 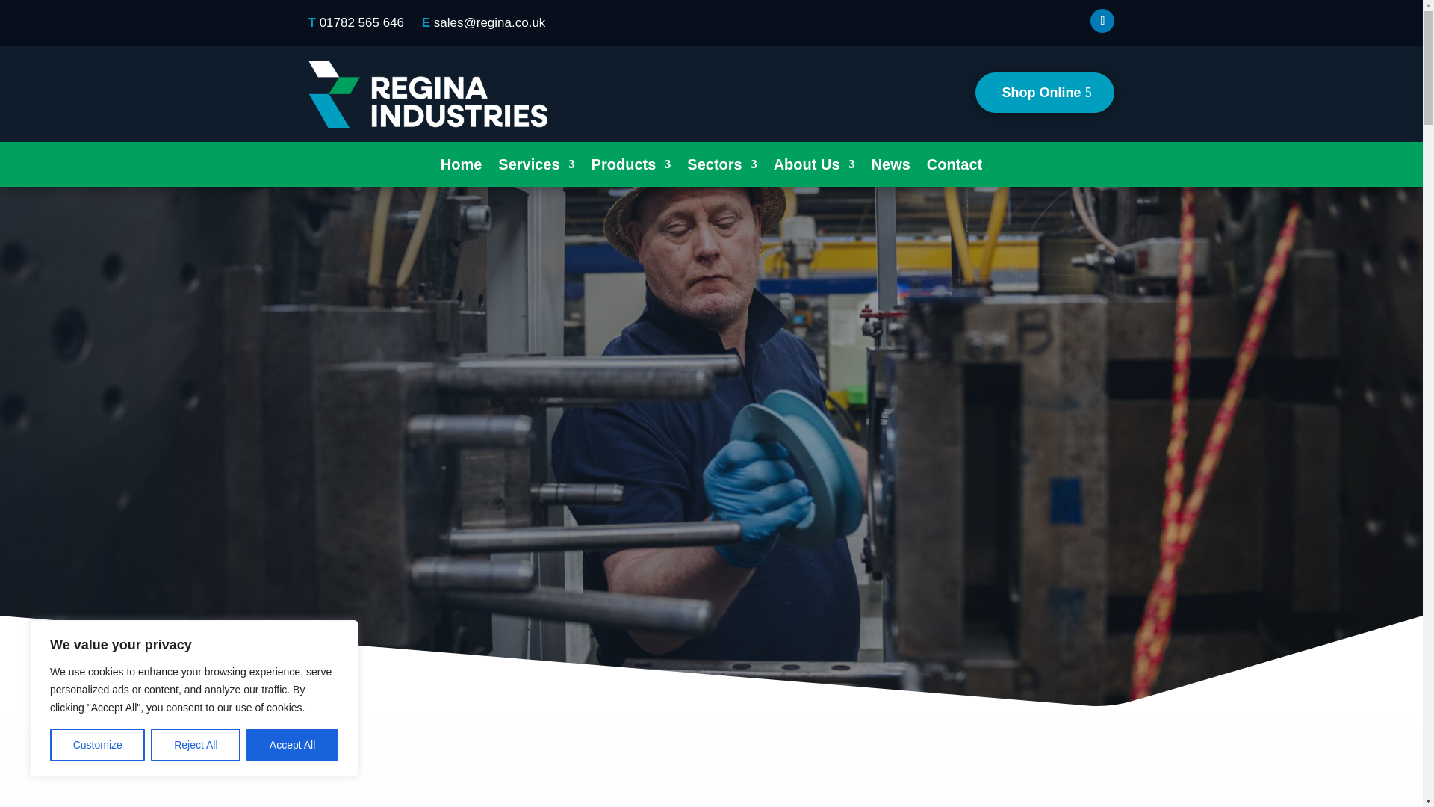 I want to click on Accept All, so click(x=293, y=745).